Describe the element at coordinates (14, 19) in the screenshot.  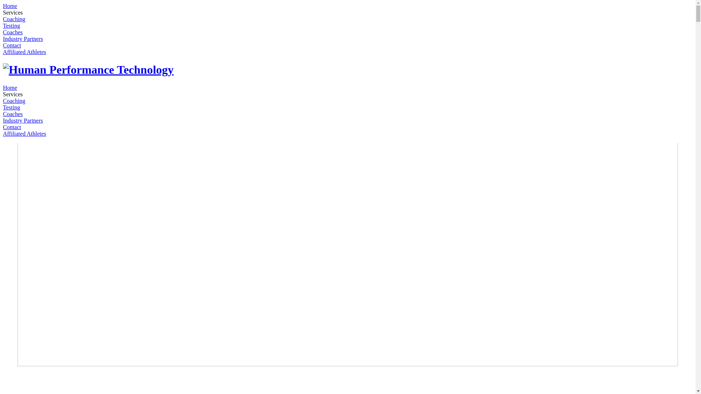
I see `Coaching` at that location.